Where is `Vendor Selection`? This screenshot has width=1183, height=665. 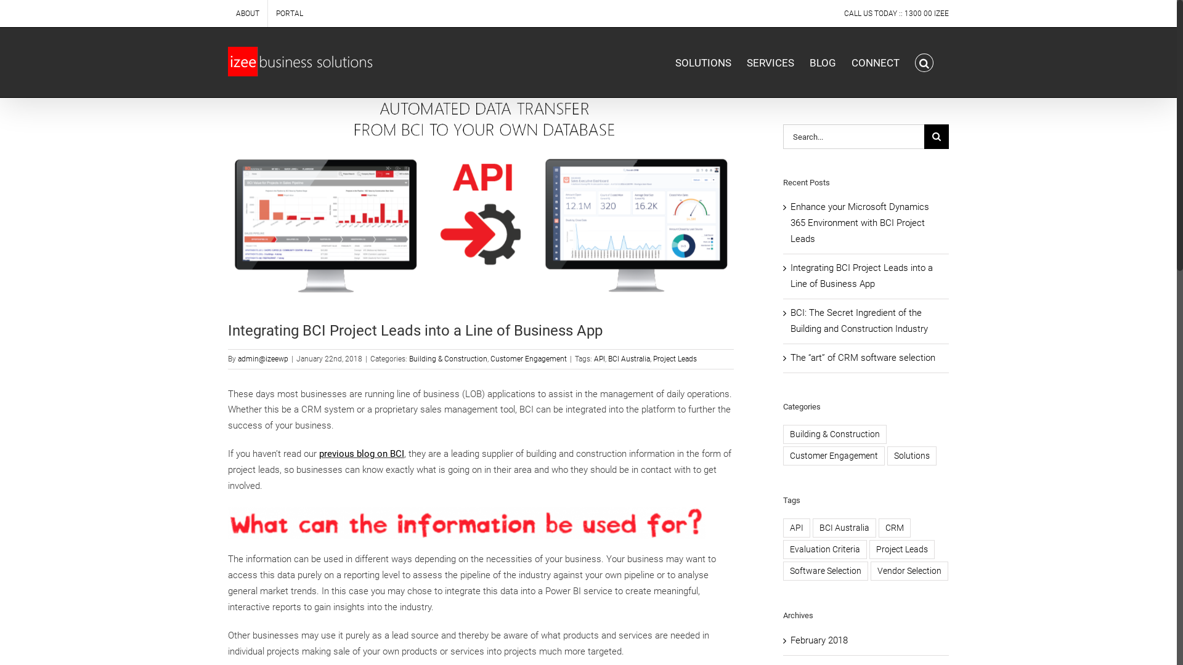 Vendor Selection is located at coordinates (909, 571).